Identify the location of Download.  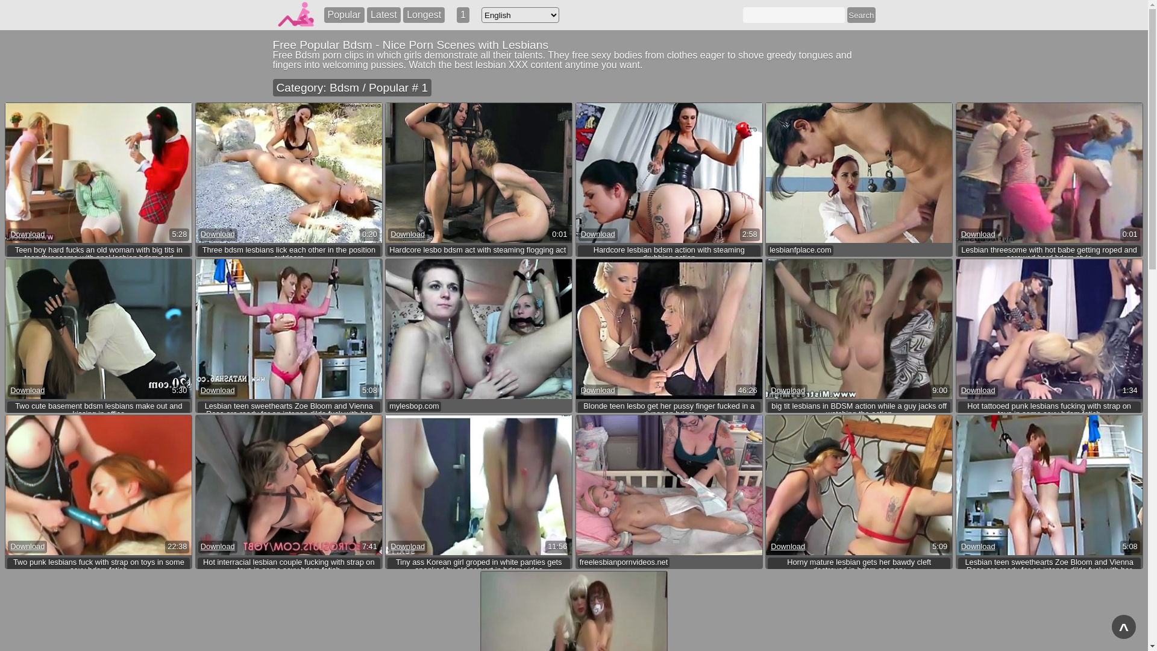
(788, 547).